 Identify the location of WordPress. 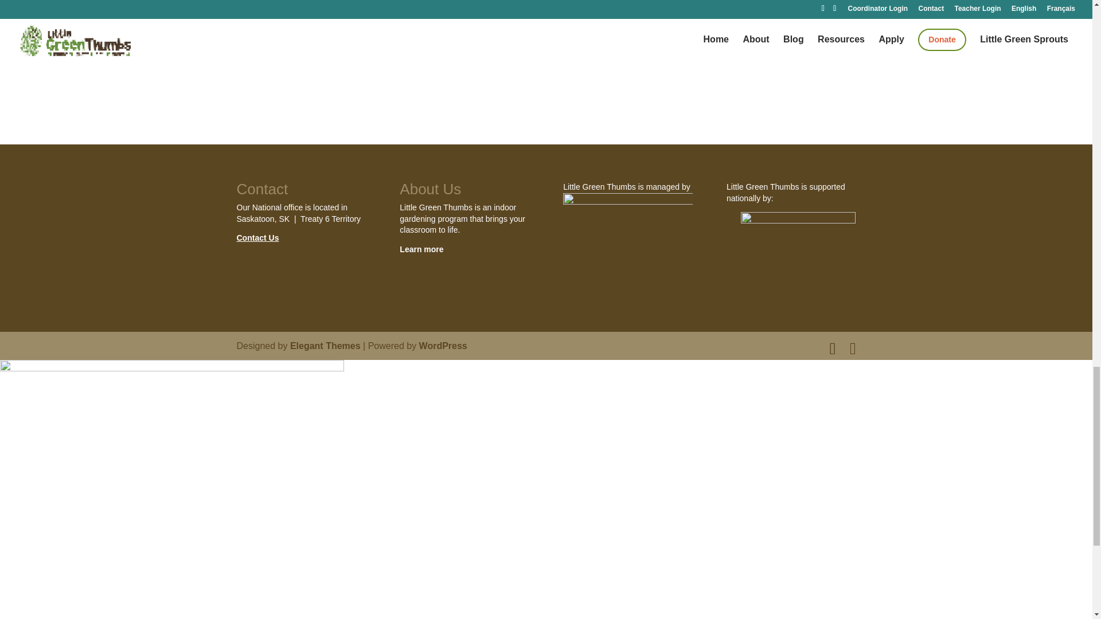
(443, 345).